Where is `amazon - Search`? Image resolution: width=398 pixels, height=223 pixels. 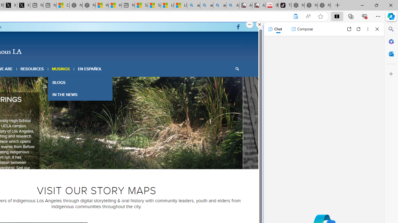 amazon - Search is located at coordinates (206, 6).